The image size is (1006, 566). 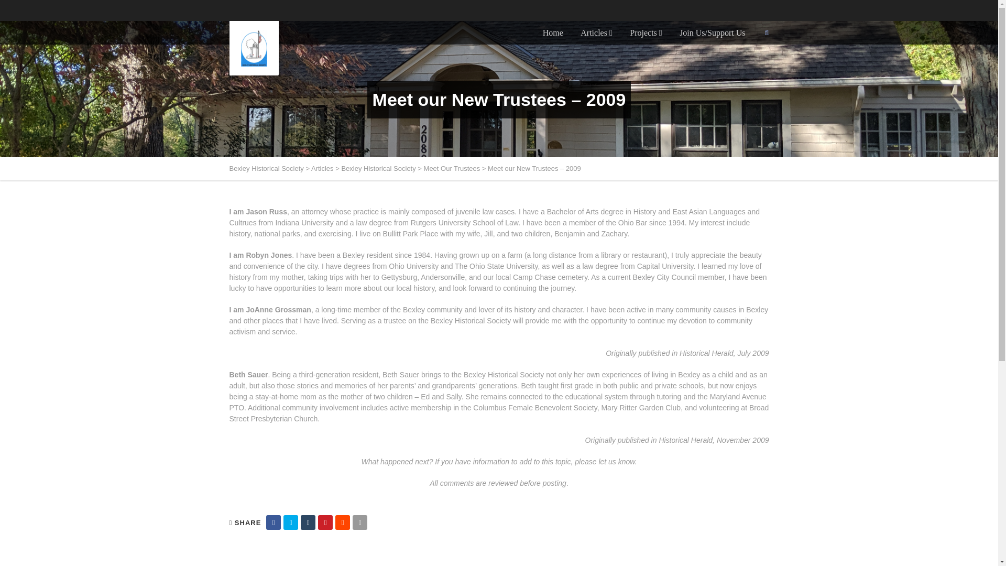 I want to click on Projects, so click(x=646, y=32).